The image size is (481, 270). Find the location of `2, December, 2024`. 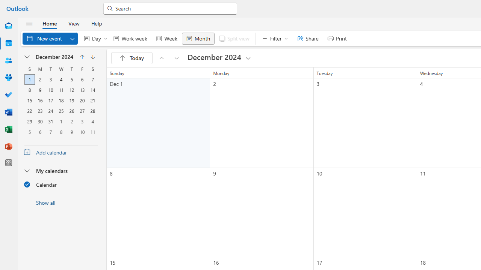

2, December, 2024 is located at coordinates (40, 79).